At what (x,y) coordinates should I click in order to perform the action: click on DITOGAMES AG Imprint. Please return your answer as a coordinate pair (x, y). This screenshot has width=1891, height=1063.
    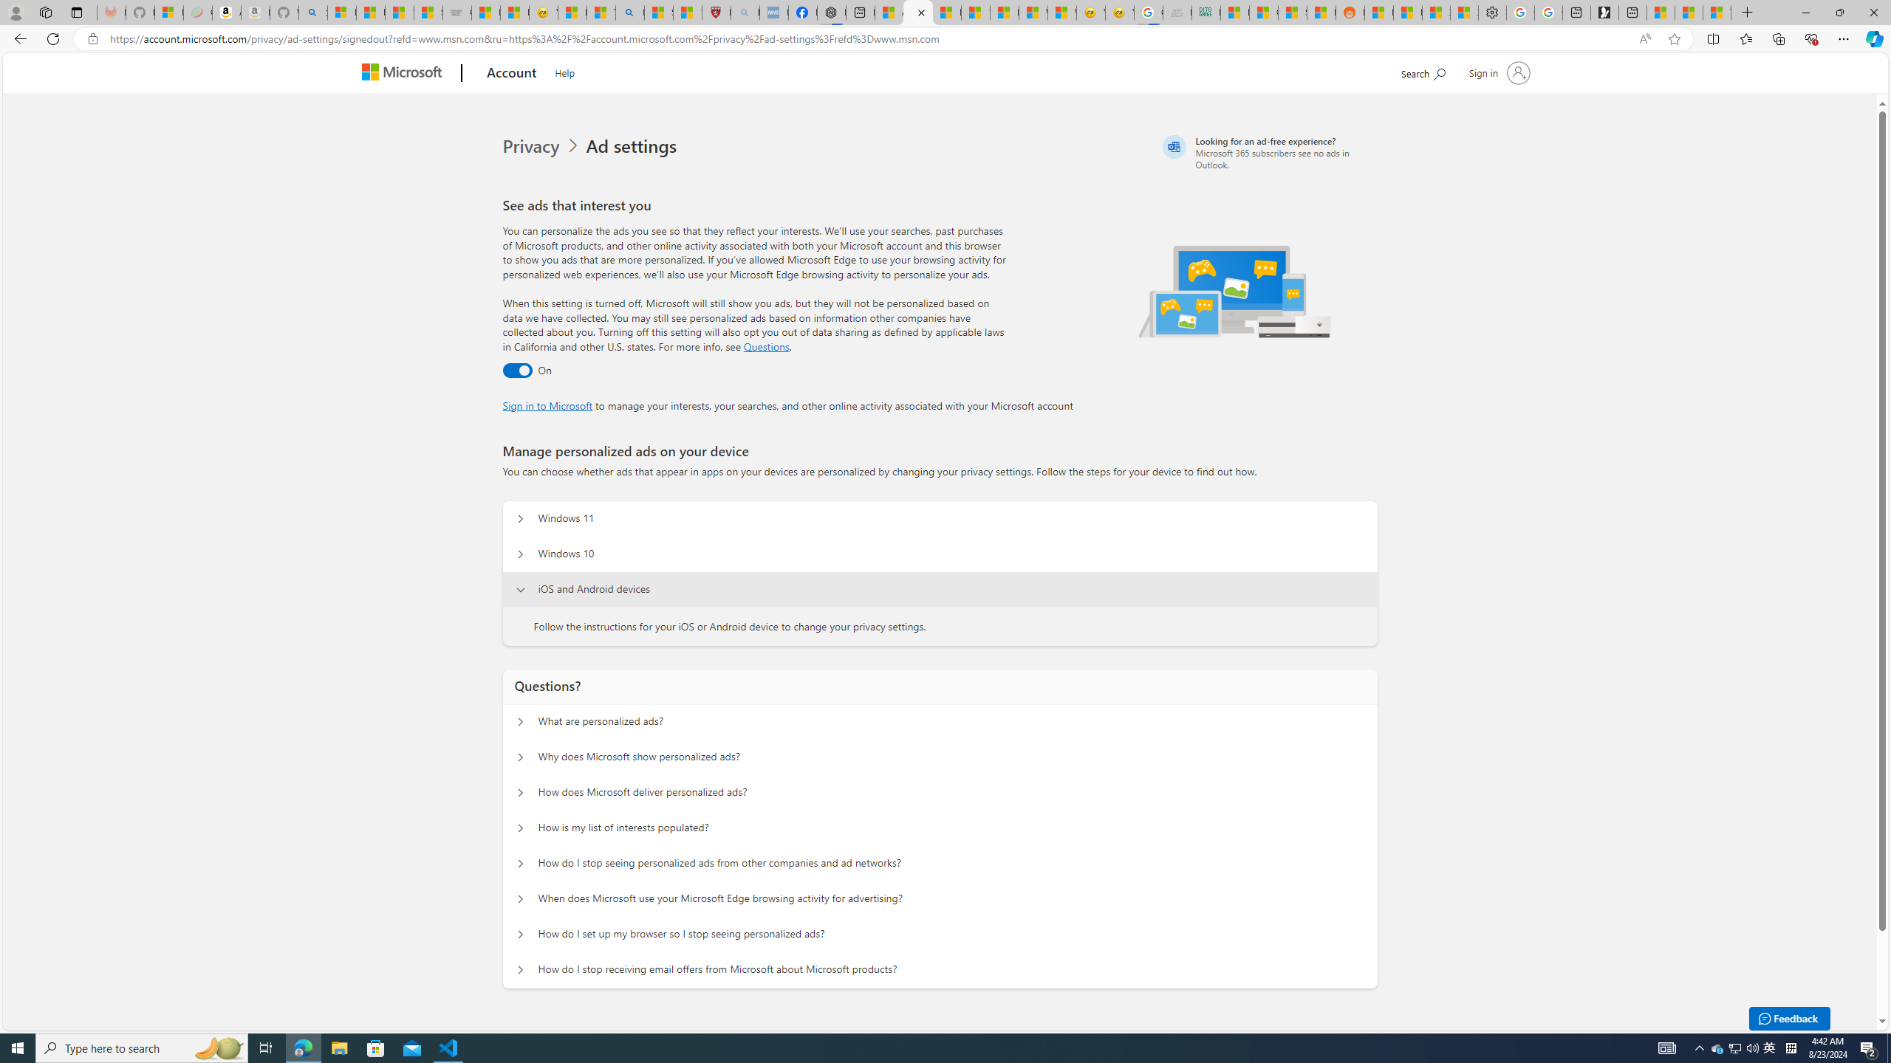
    Looking at the image, I should click on (1206, 13).